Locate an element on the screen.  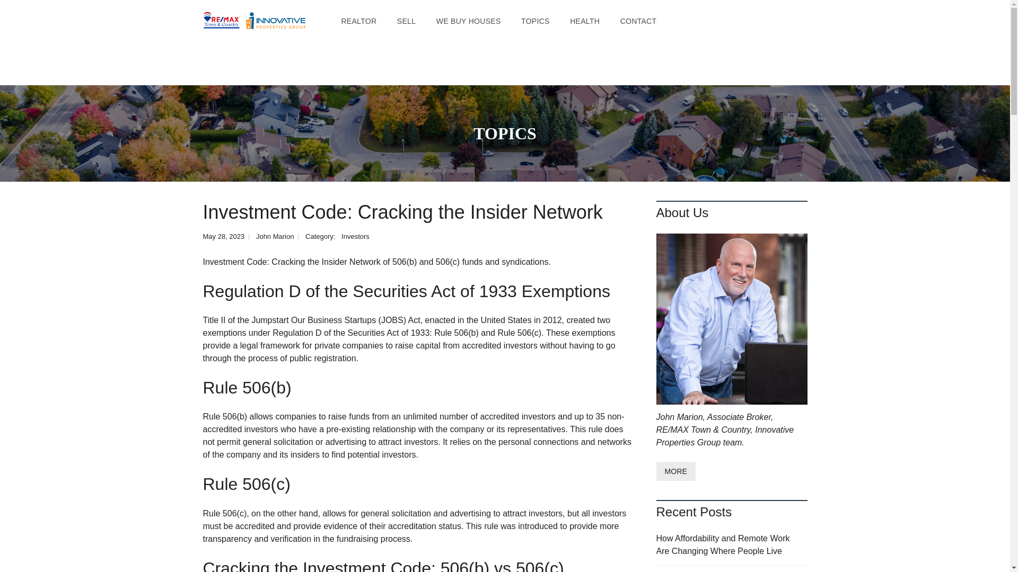
WE BUY HOUSES is located at coordinates (469, 21).